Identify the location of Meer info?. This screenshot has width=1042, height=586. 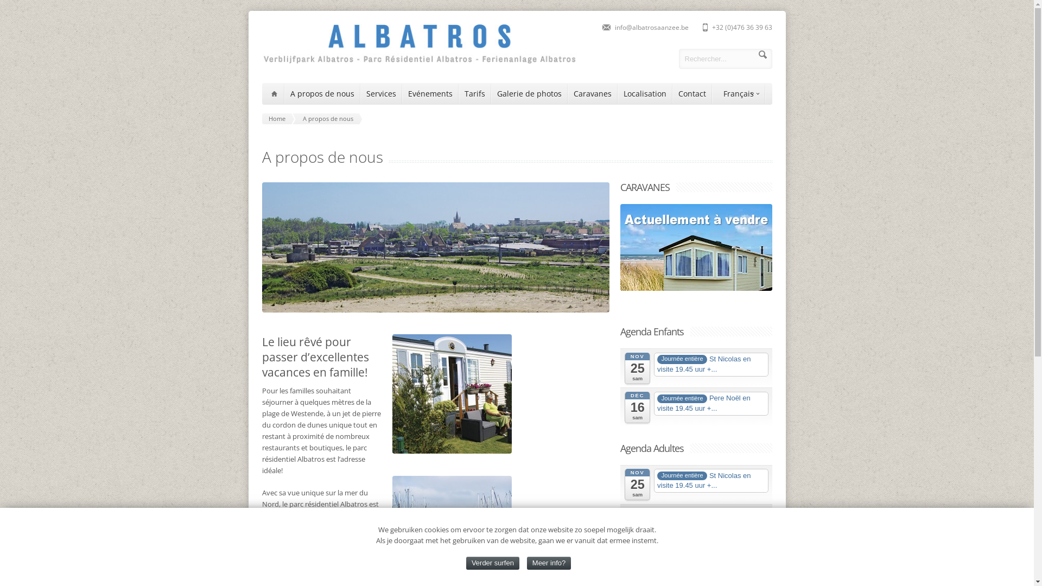
(549, 563).